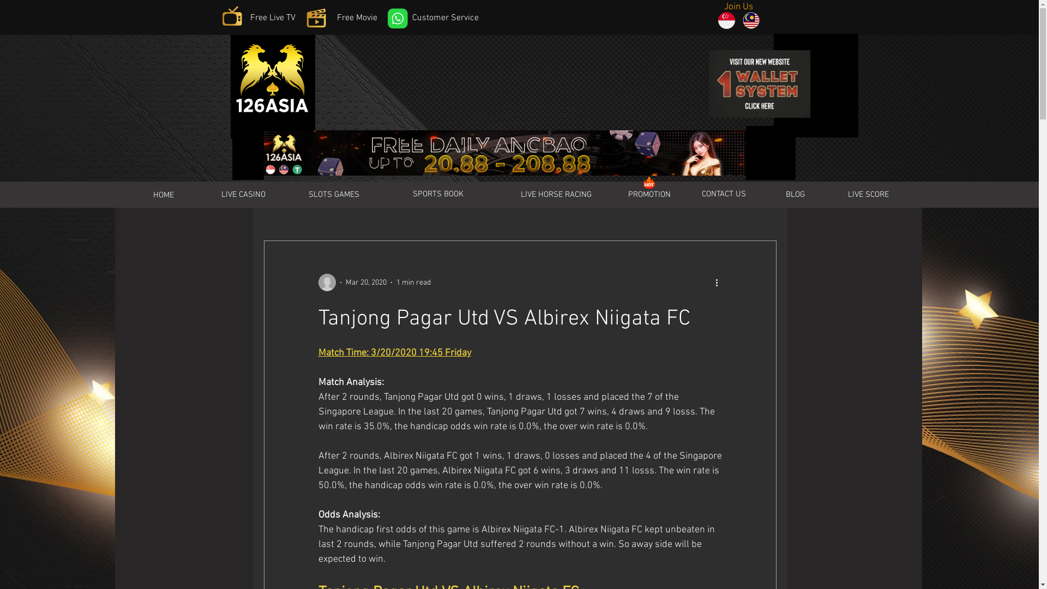  What do you see at coordinates (649, 195) in the screenshot?
I see `PROMOTION` at bounding box center [649, 195].